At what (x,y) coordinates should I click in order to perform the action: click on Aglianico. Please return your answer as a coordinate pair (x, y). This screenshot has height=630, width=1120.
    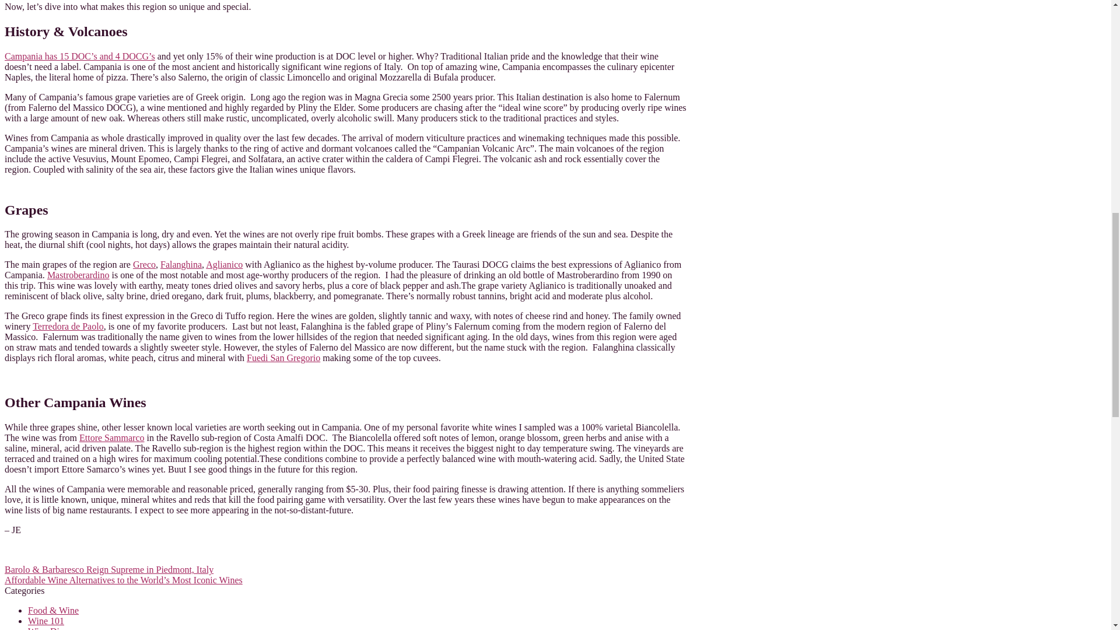
    Looking at the image, I should click on (224, 264).